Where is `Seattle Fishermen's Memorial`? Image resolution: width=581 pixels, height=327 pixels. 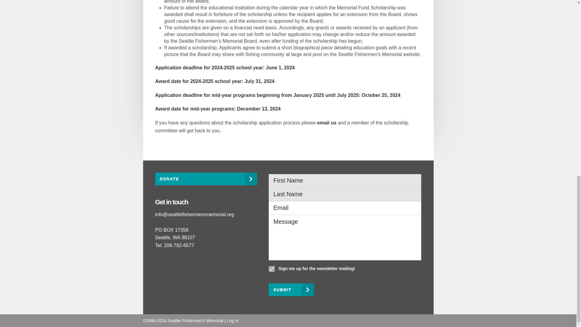 Seattle Fishermen's Memorial is located at coordinates (195, 320).